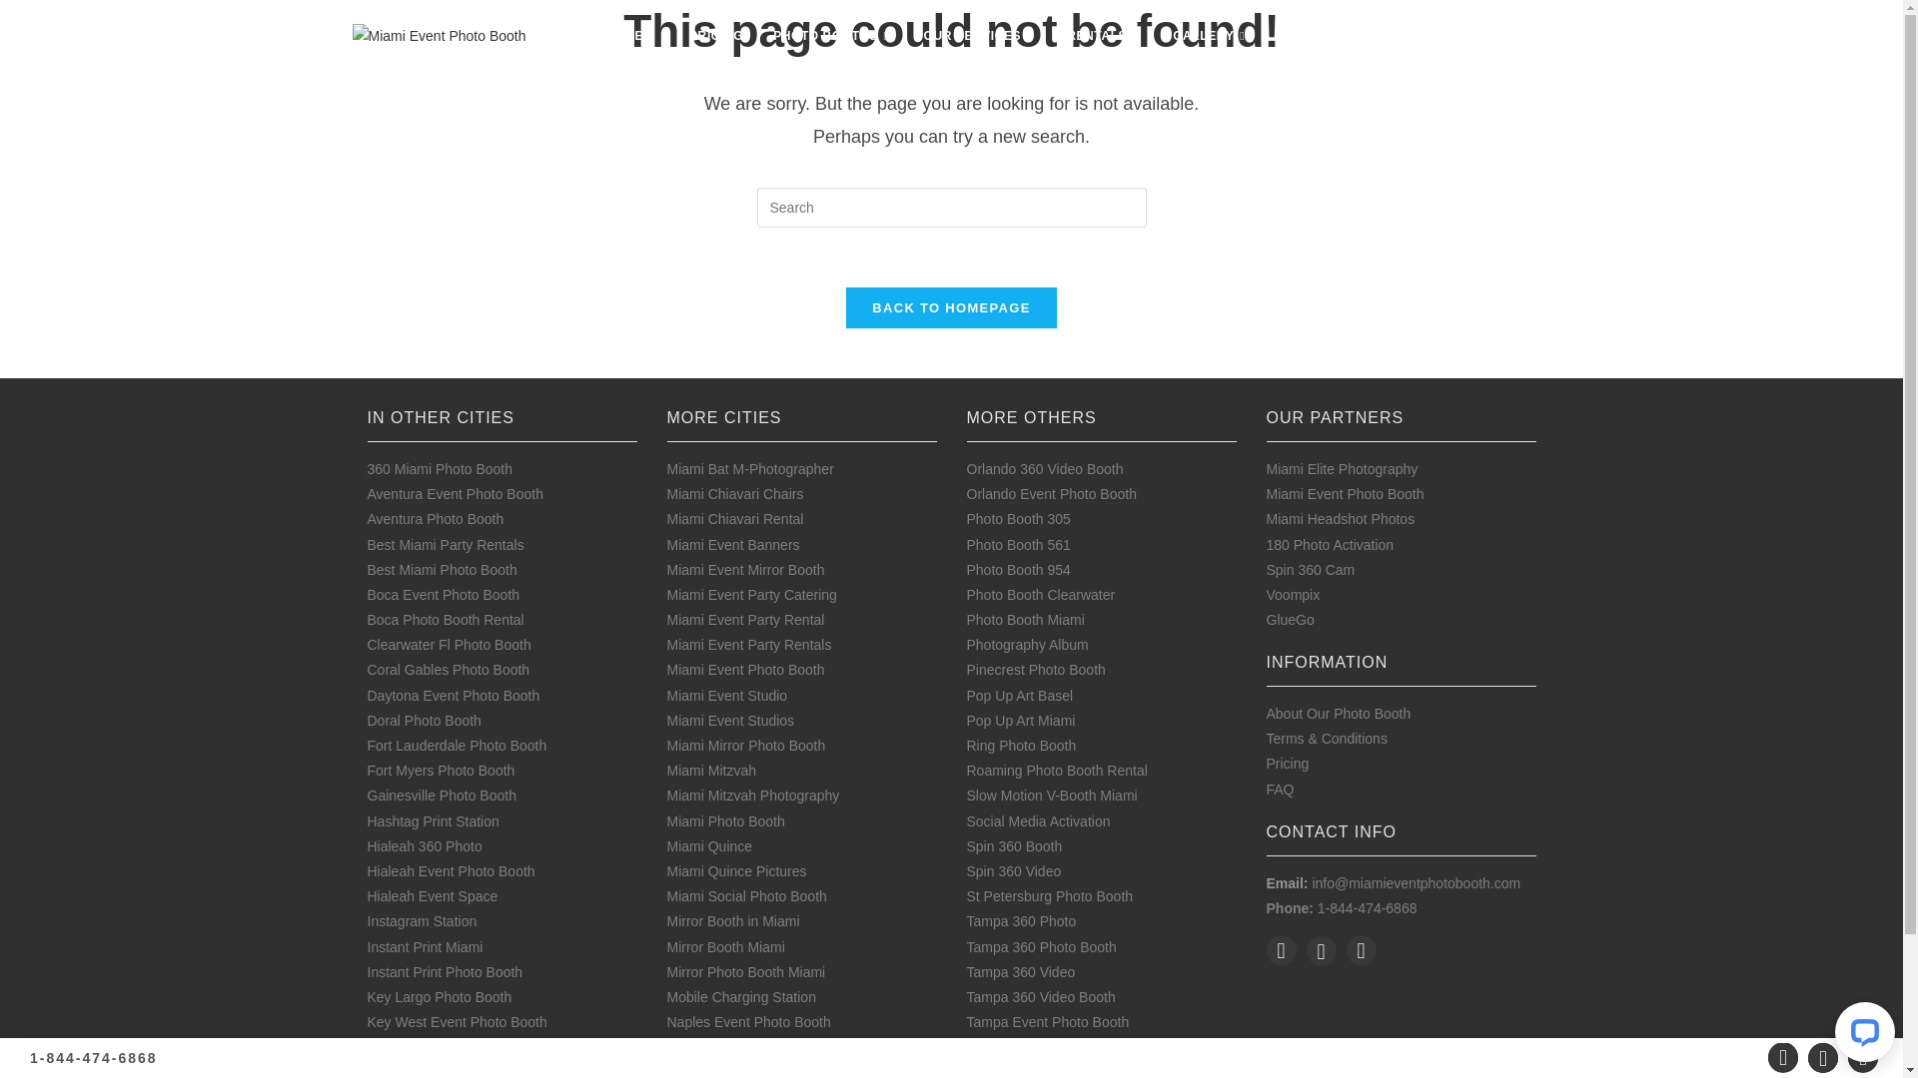 This screenshot has height=1078, width=1918. What do you see at coordinates (411, 1047) in the screenshot?
I see `Liv 305 Miami` at bounding box center [411, 1047].